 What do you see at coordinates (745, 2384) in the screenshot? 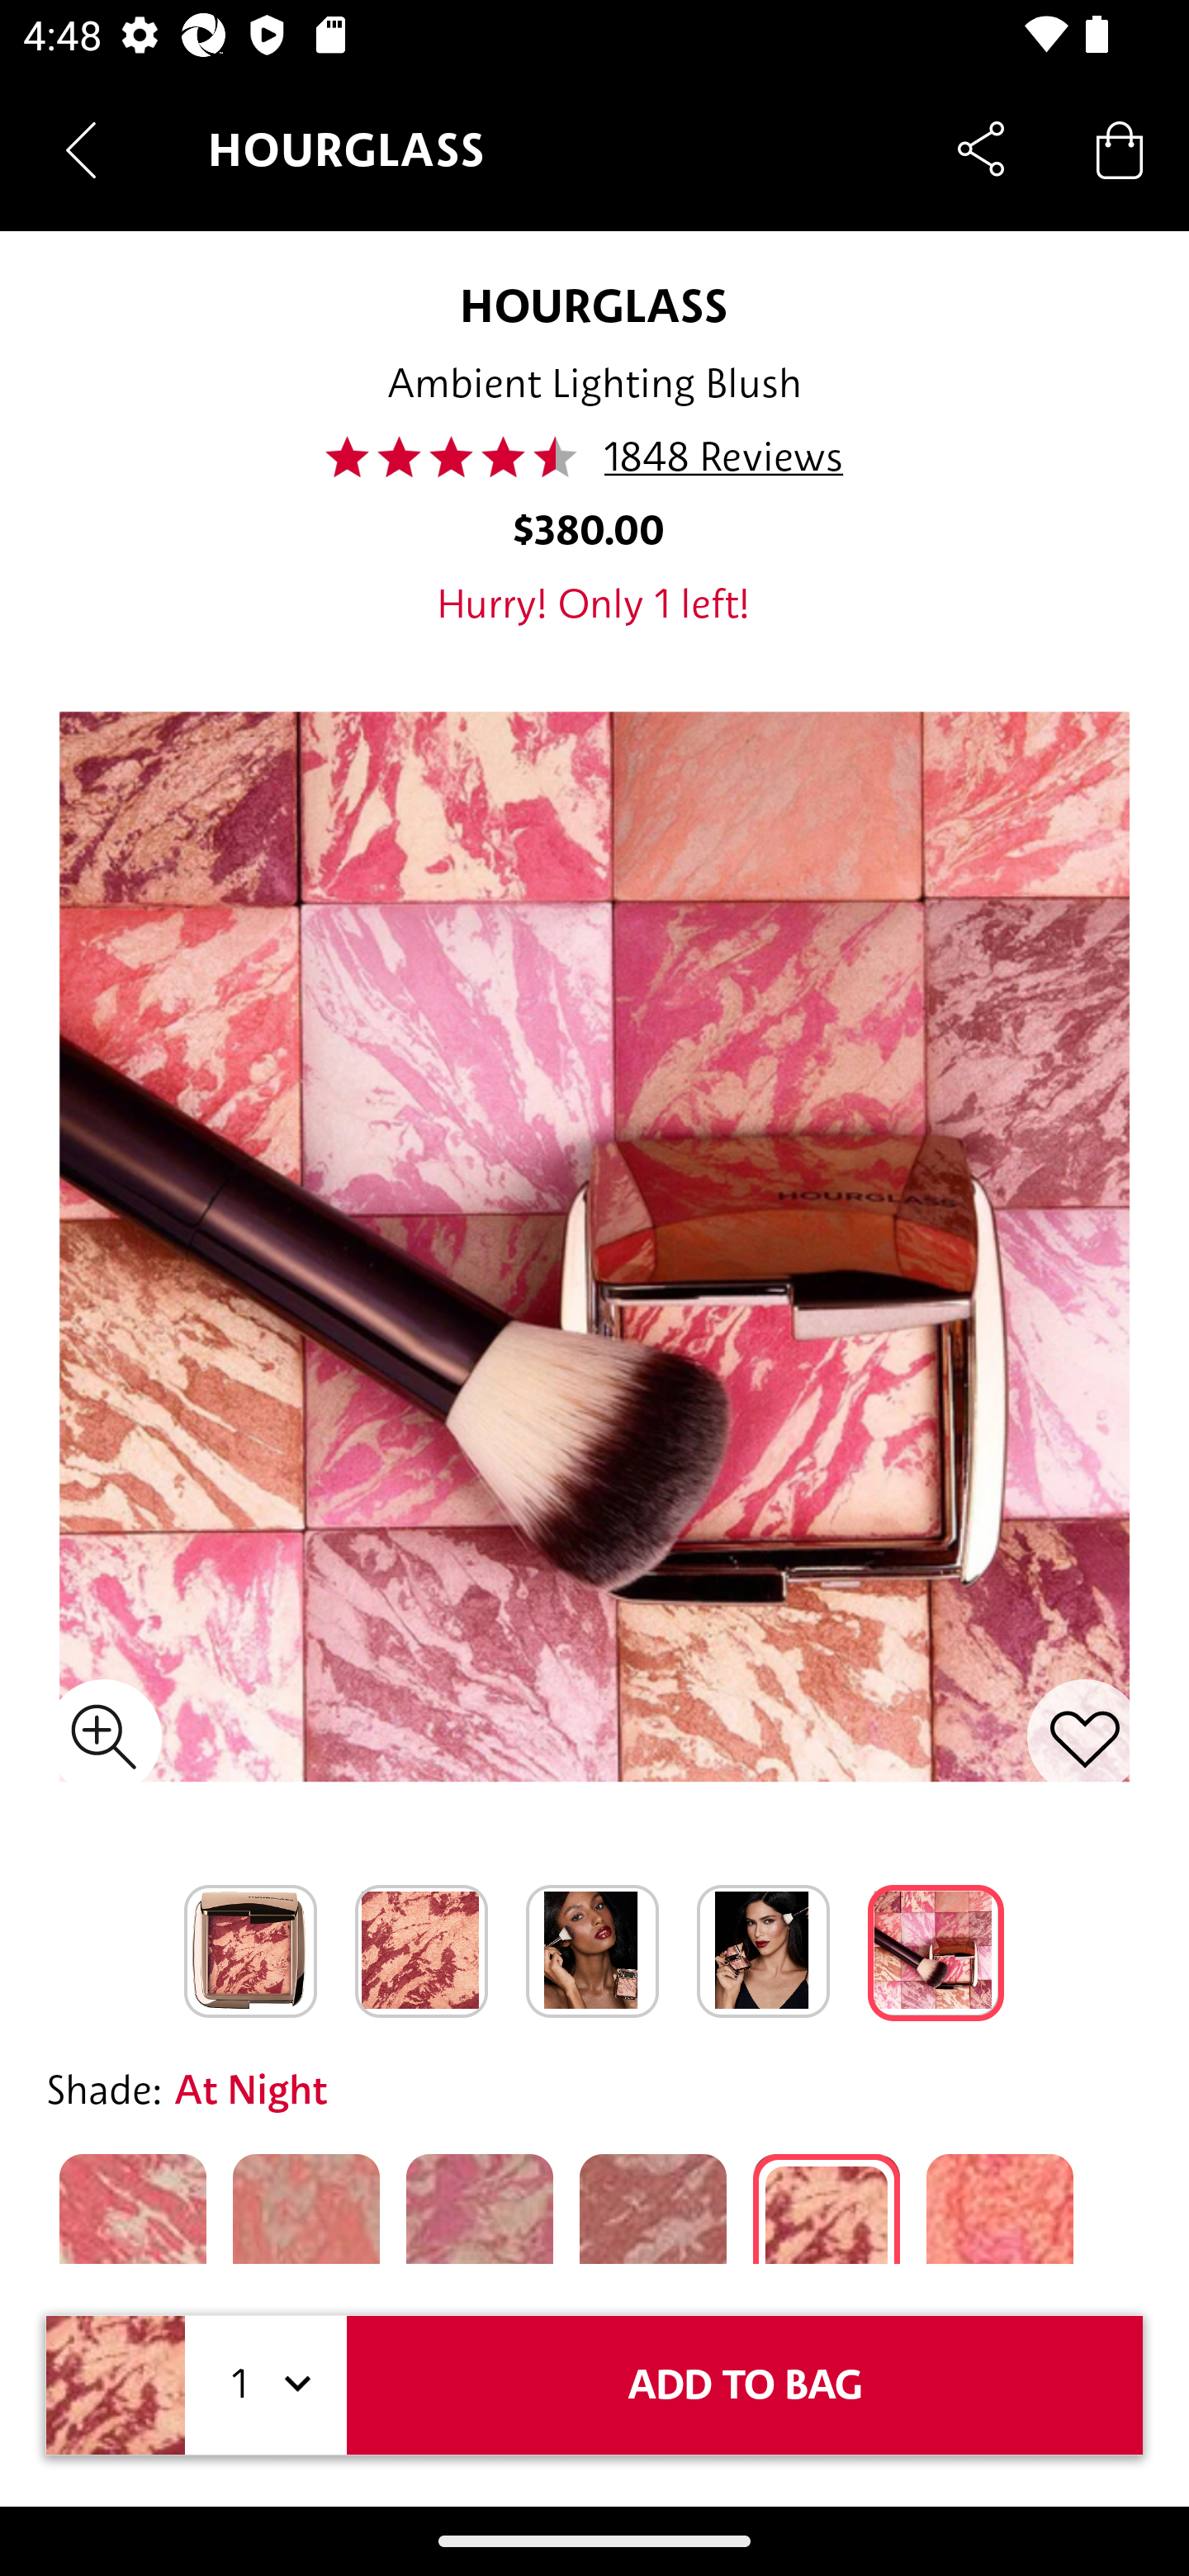
I see `ADD TO BAG` at bounding box center [745, 2384].